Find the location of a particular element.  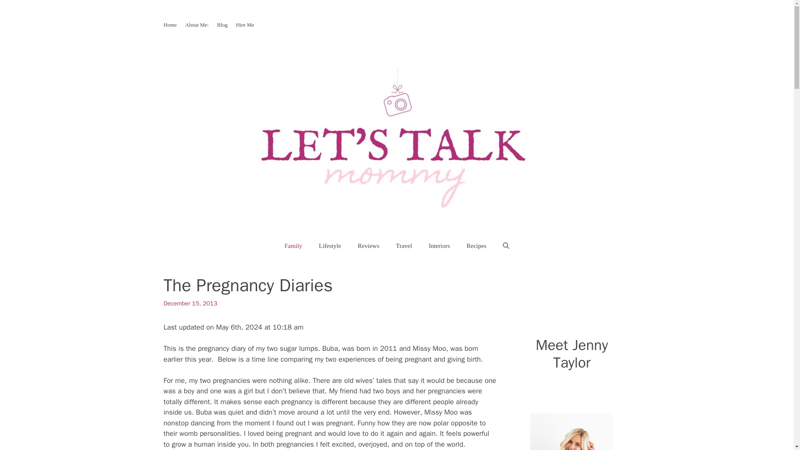

Hire Me is located at coordinates (245, 24).